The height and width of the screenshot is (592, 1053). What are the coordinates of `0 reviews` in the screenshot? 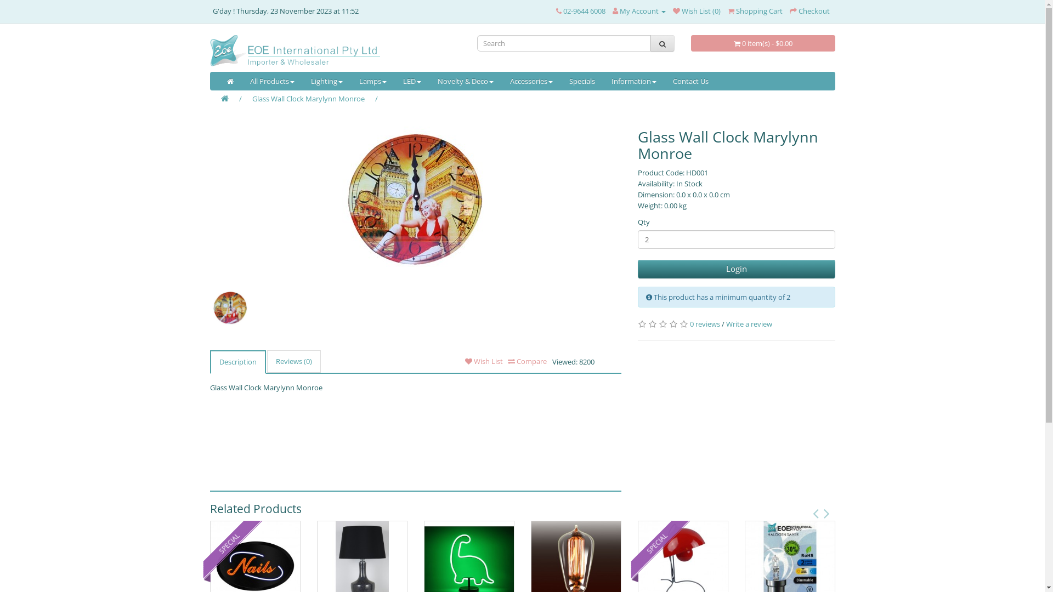 It's located at (705, 324).